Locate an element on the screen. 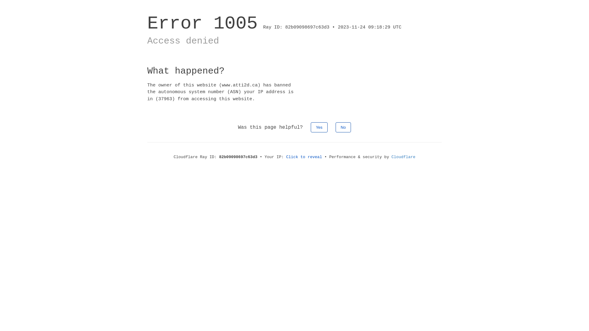 The image size is (589, 331). Click to reveal is located at coordinates (304, 157).